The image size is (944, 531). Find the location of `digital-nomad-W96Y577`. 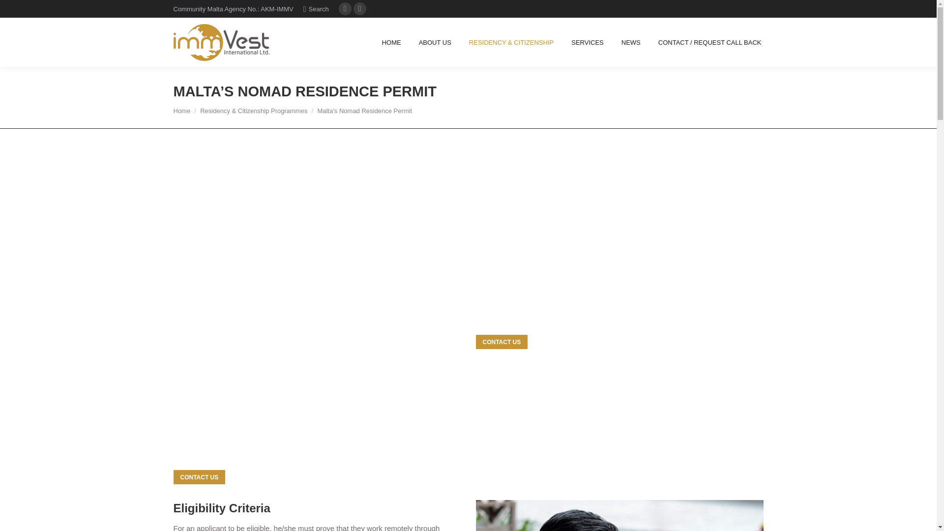

digital-nomad-W96Y577 is located at coordinates (619, 515).